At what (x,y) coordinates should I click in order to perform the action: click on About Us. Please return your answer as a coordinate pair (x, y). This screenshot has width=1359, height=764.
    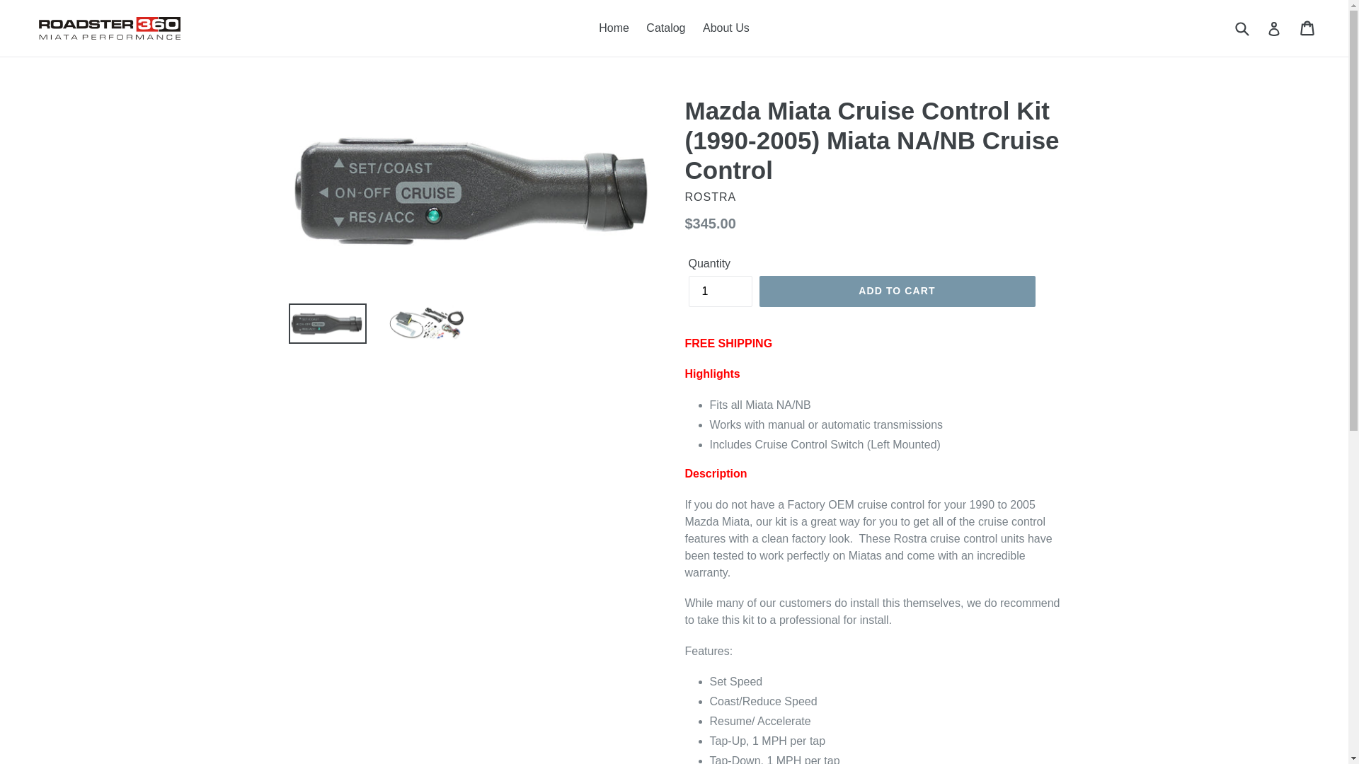
    Looking at the image, I should click on (726, 28).